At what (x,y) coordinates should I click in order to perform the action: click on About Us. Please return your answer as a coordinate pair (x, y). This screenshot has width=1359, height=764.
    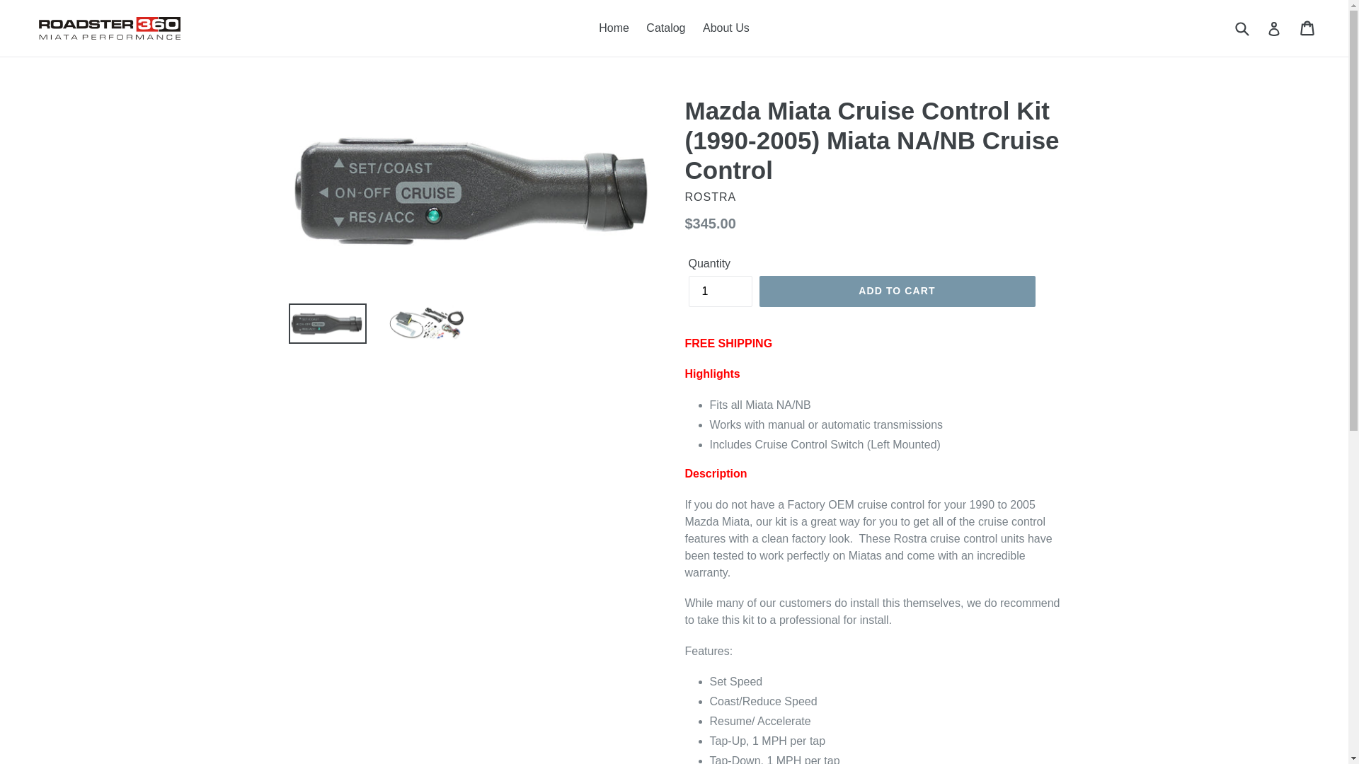
    Looking at the image, I should click on (726, 28).